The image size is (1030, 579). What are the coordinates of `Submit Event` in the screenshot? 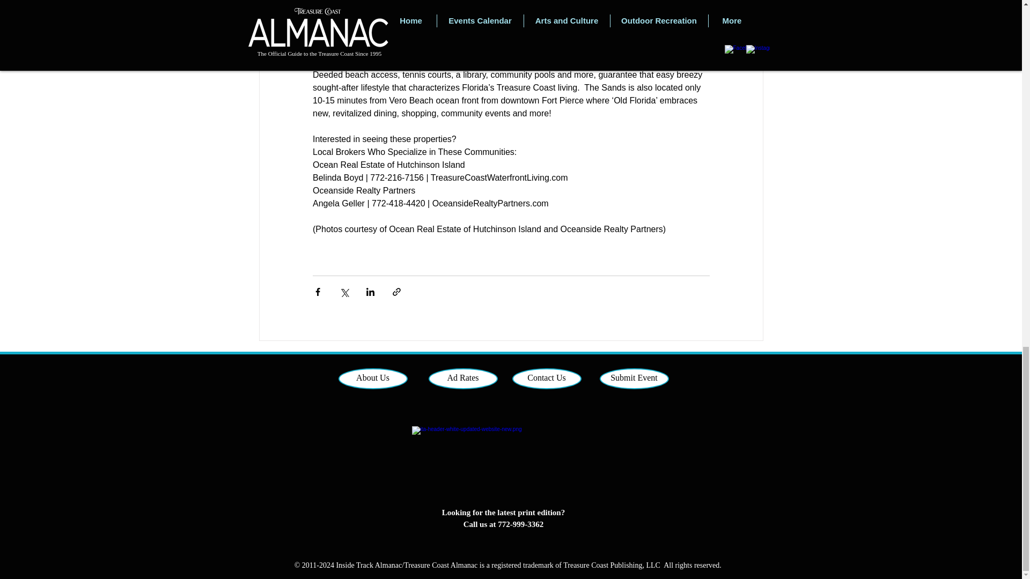 It's located at (634, 378).